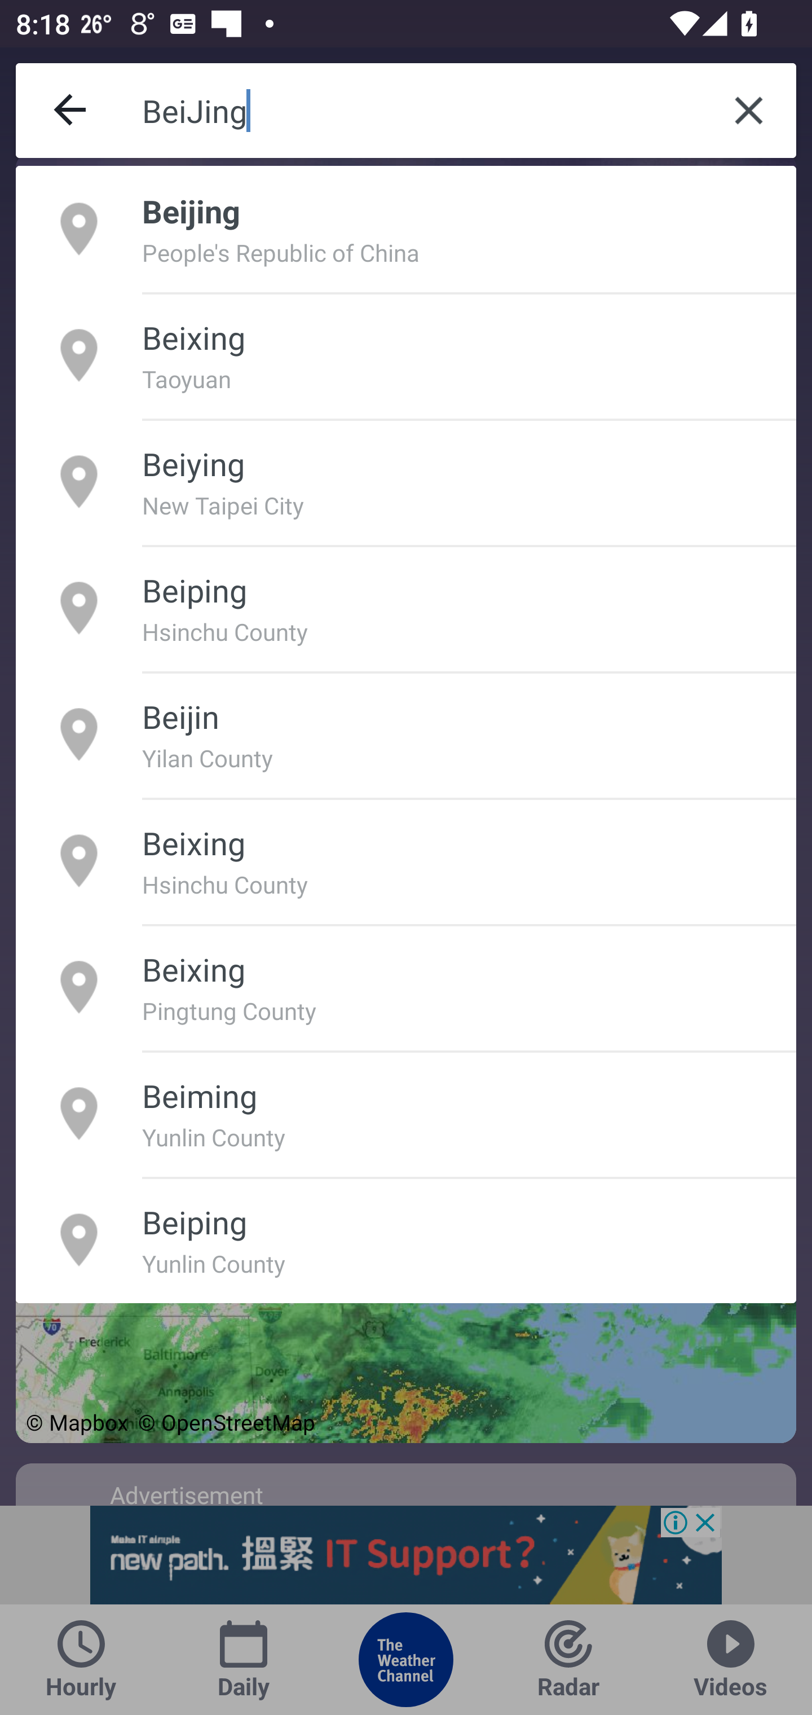 The height and width of the screenshot is (1715, 812). Describe the element at coordinates (749, 111) in the screenshot. I see `Clear` at that location.